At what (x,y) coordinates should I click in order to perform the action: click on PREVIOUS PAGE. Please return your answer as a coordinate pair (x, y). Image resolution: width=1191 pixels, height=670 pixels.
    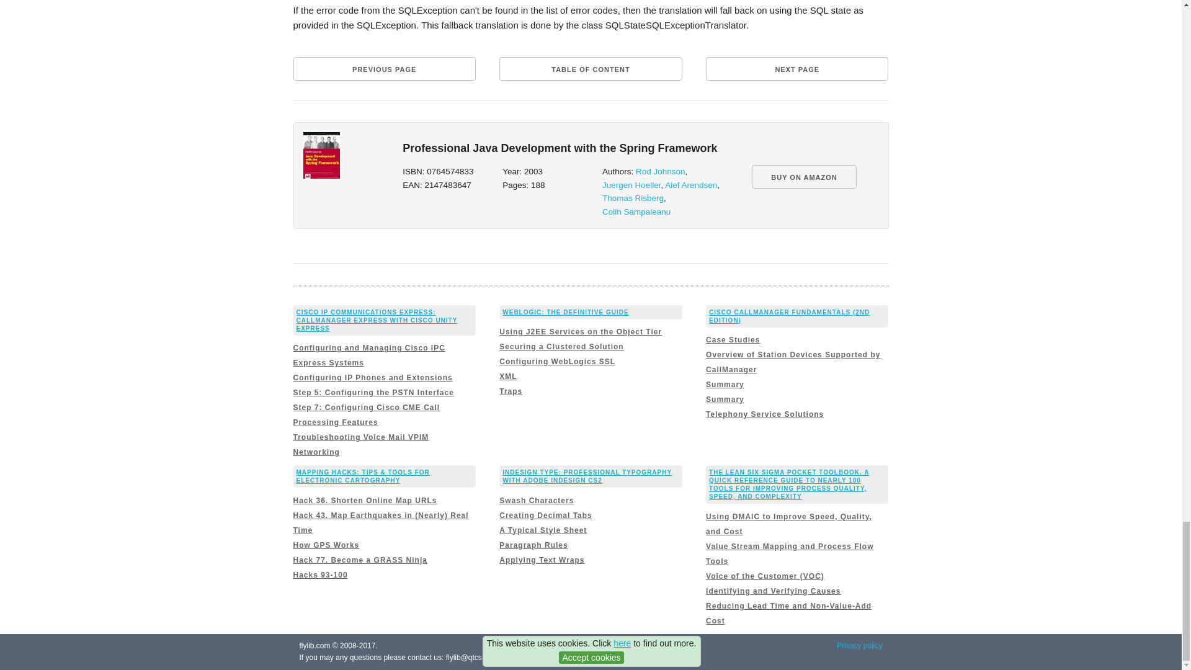
    Looking at the image, I should click on (384, 68).